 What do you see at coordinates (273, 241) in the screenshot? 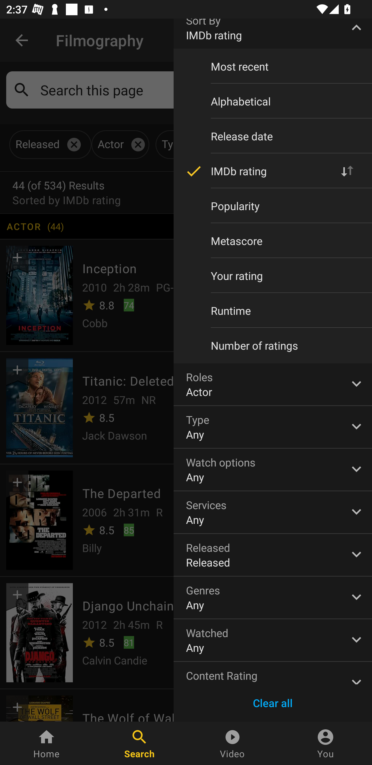
I see `Metascore` at bounding box center [273, 241].